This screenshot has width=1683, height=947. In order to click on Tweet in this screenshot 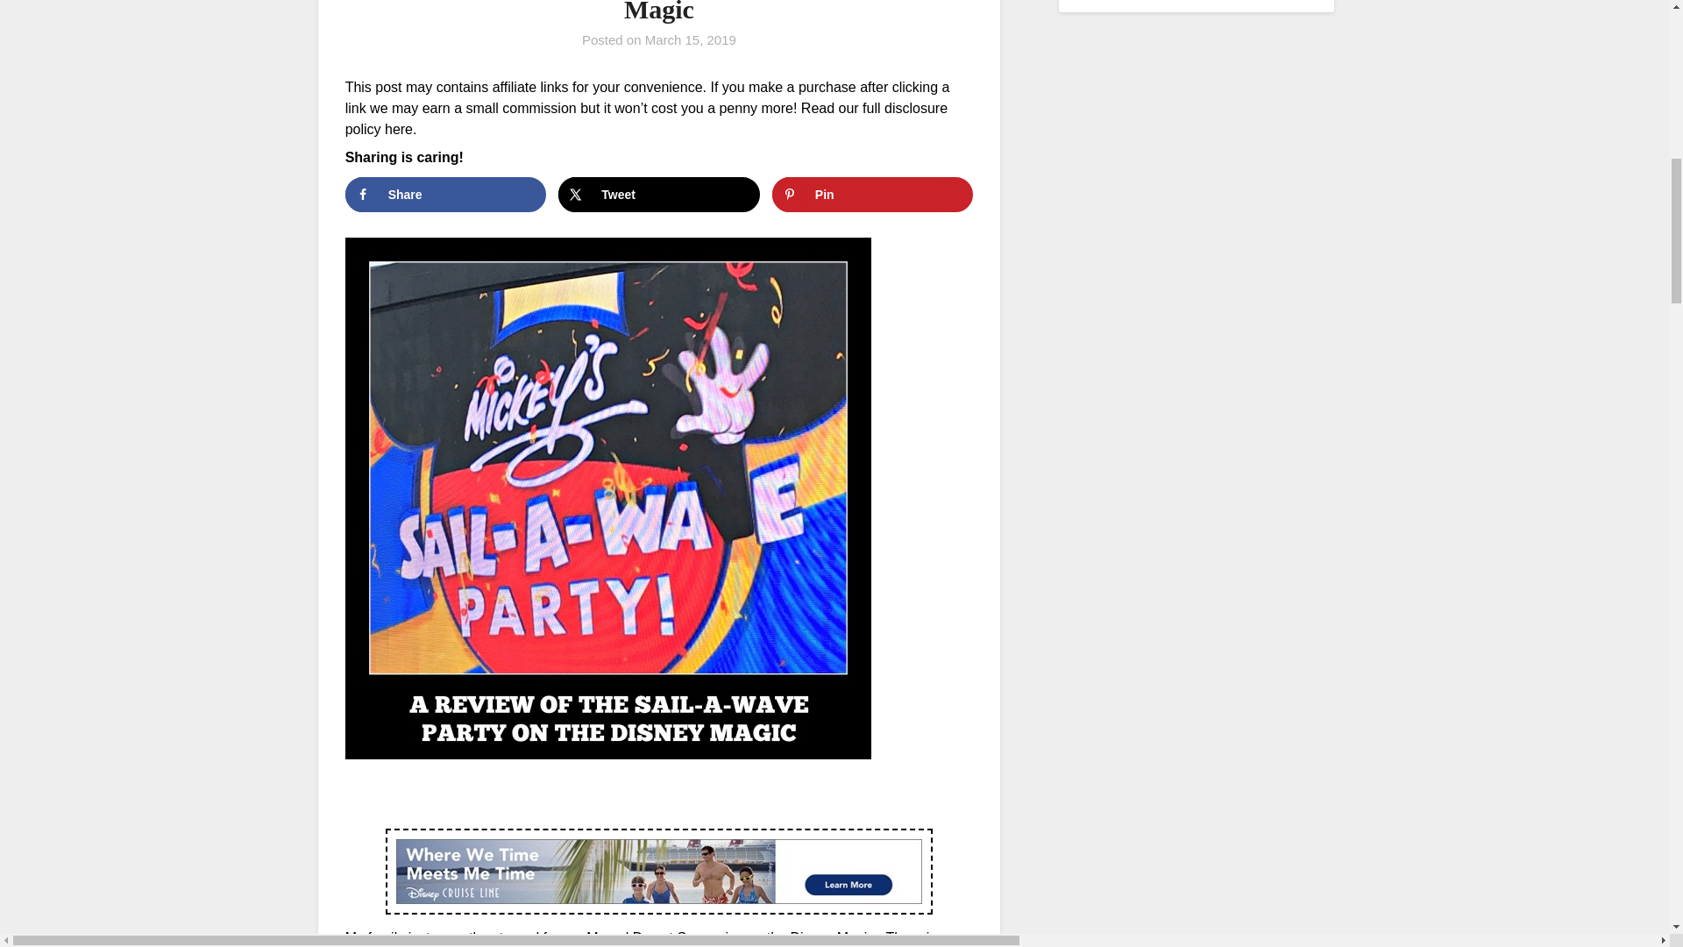, I will do `click(658, 194)`.